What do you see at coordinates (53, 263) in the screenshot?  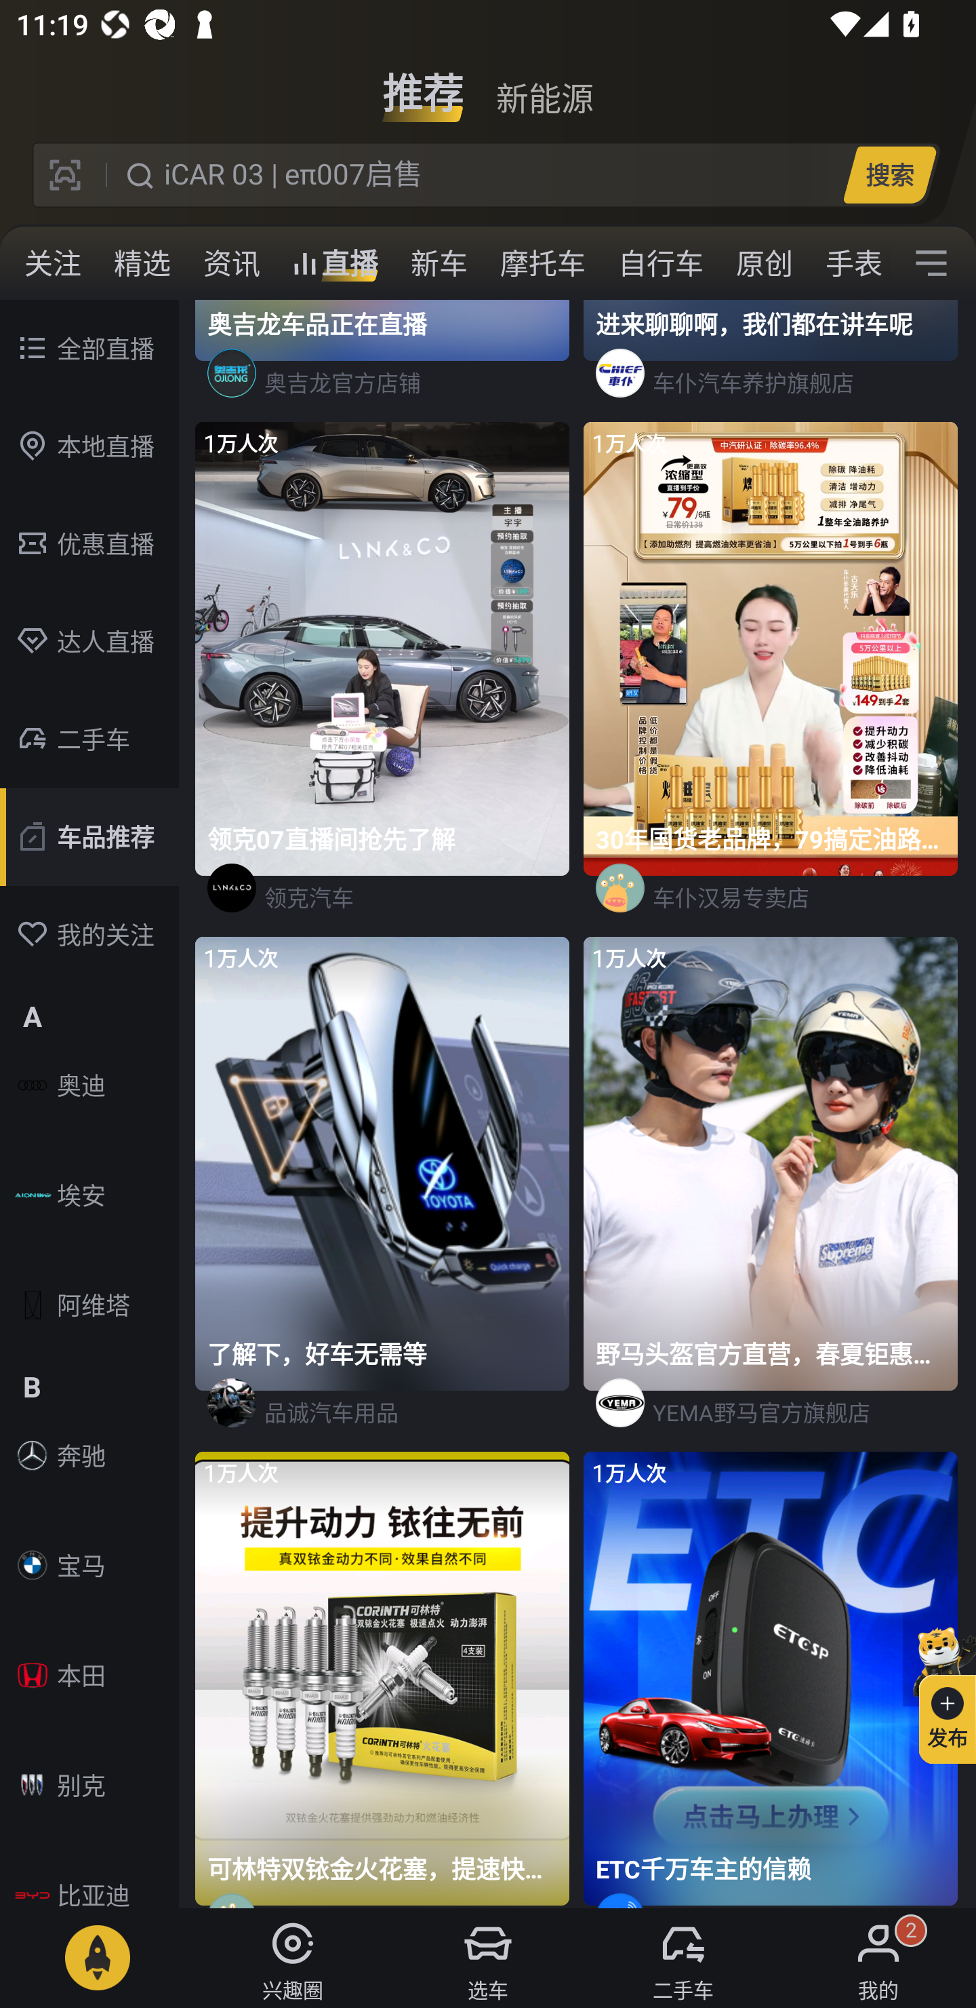 I see `关注` at bounding box center [53, 263].